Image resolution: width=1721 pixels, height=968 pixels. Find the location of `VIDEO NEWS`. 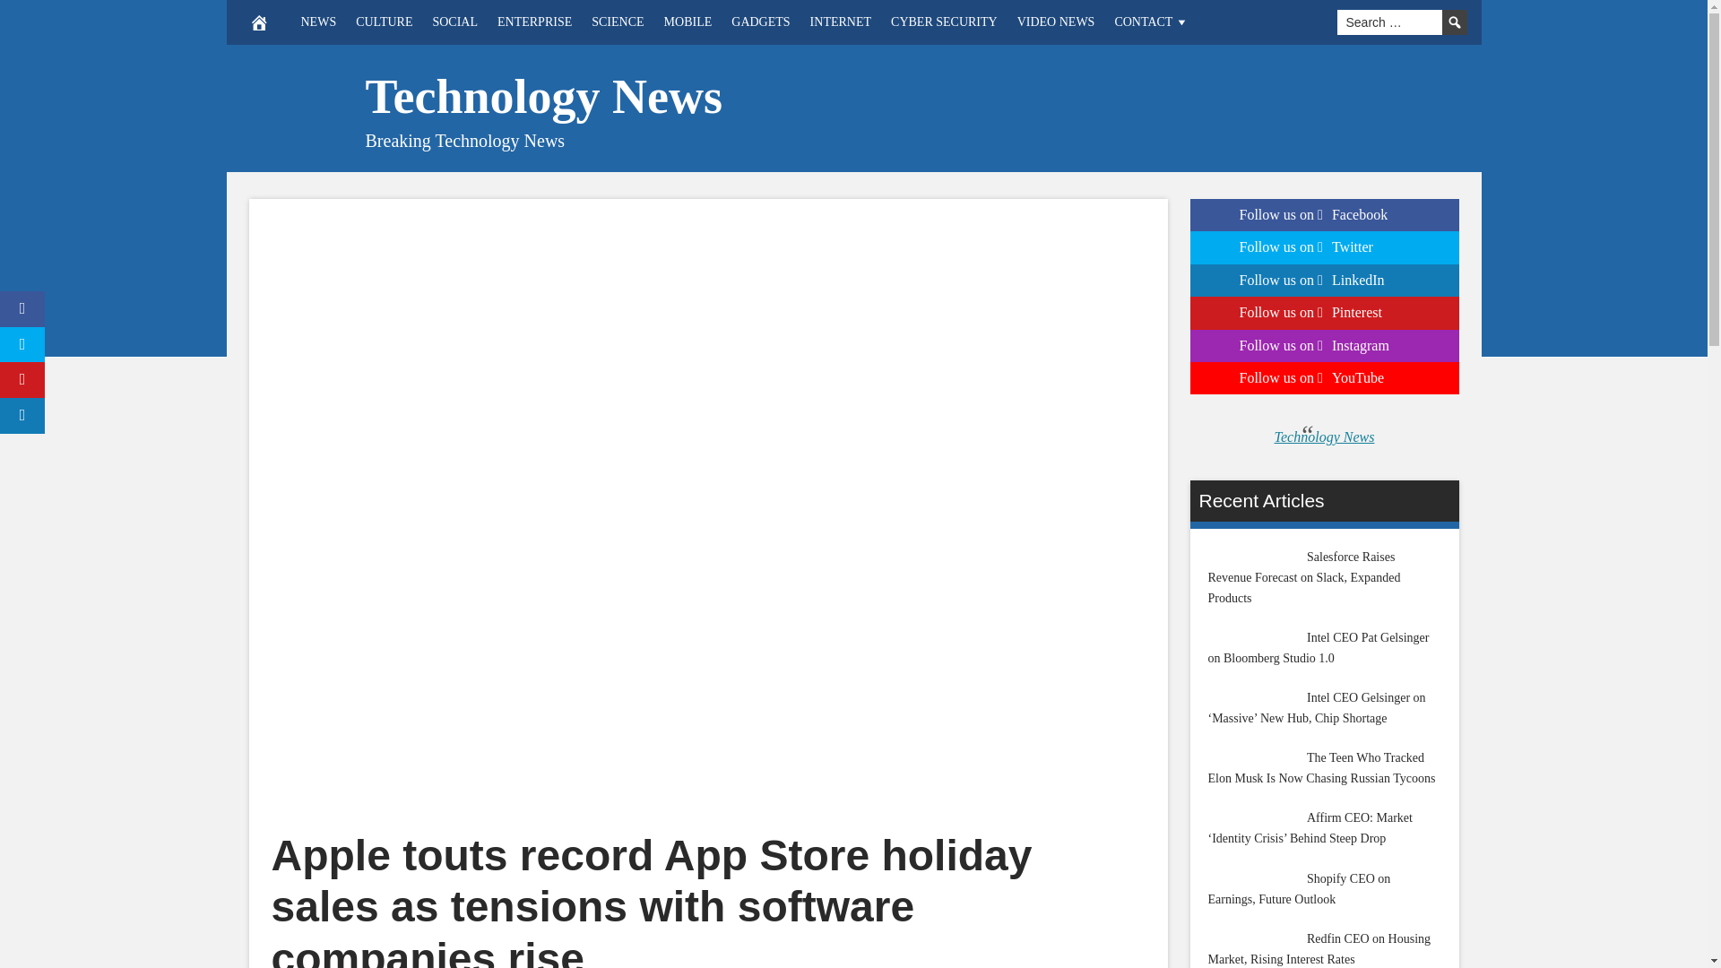

VIDEO NEWS is located at coordinates (1056, 22).